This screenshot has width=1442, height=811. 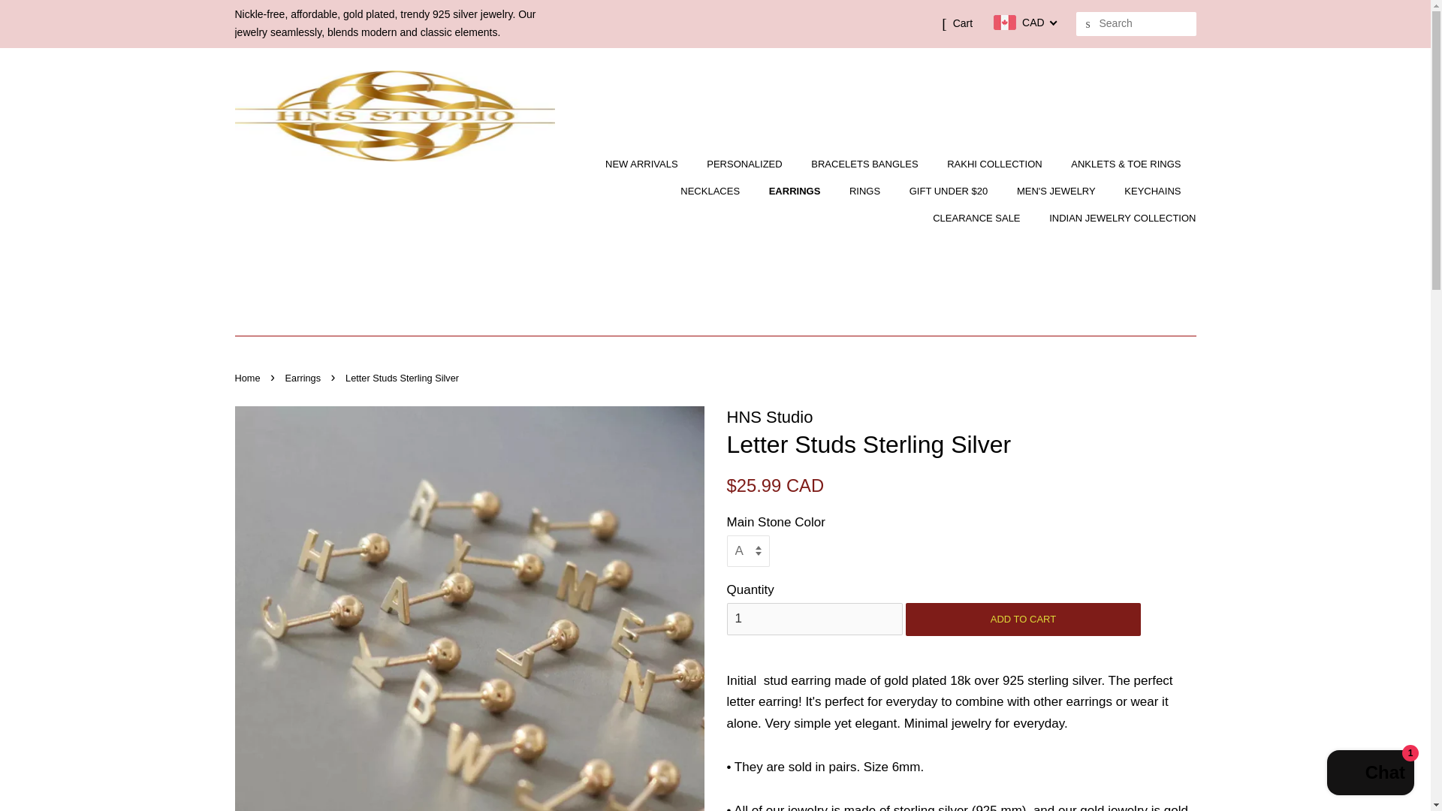 I want to click on SEARCH, so click(x=1088, y=24).